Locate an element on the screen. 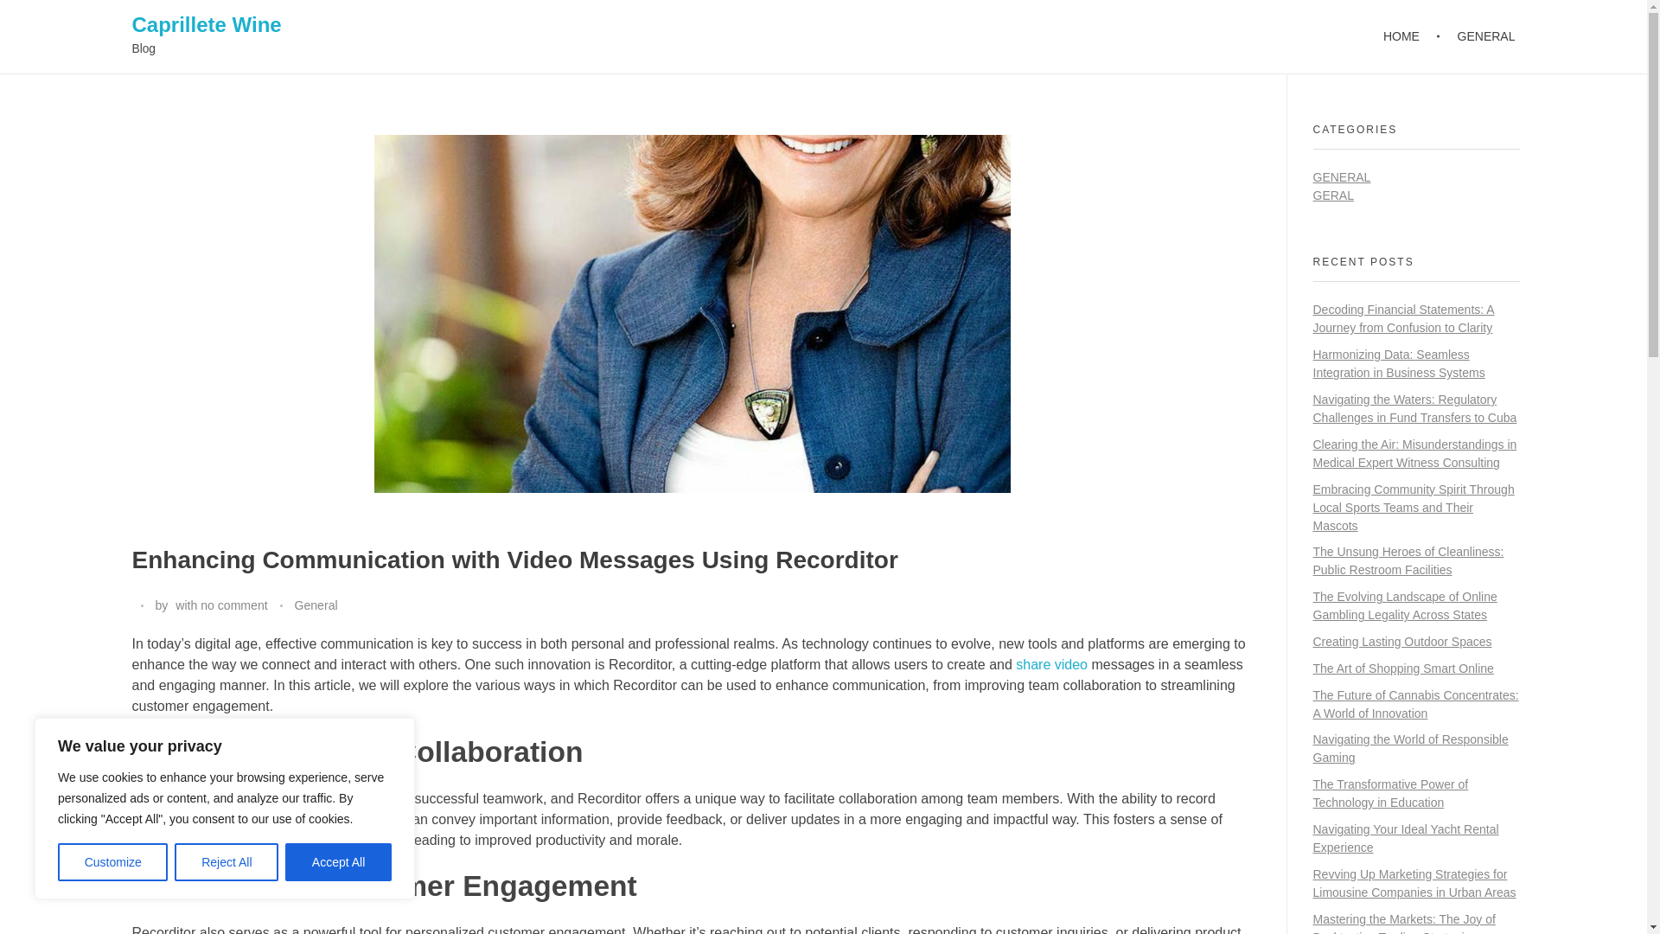 The height and width of the screenshot is (934, 1660). Customize is located at coordinates (112, 862).